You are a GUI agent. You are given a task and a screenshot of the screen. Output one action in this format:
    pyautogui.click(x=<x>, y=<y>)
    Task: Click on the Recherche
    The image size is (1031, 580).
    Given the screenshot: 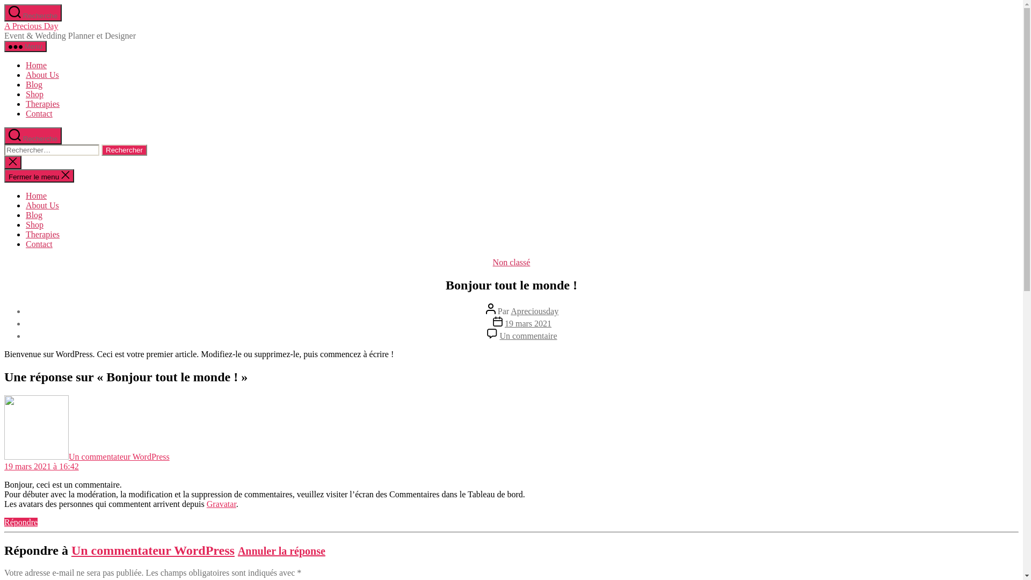 What is the action you would take?
    pyautogui.click(x=33, y=13)
    